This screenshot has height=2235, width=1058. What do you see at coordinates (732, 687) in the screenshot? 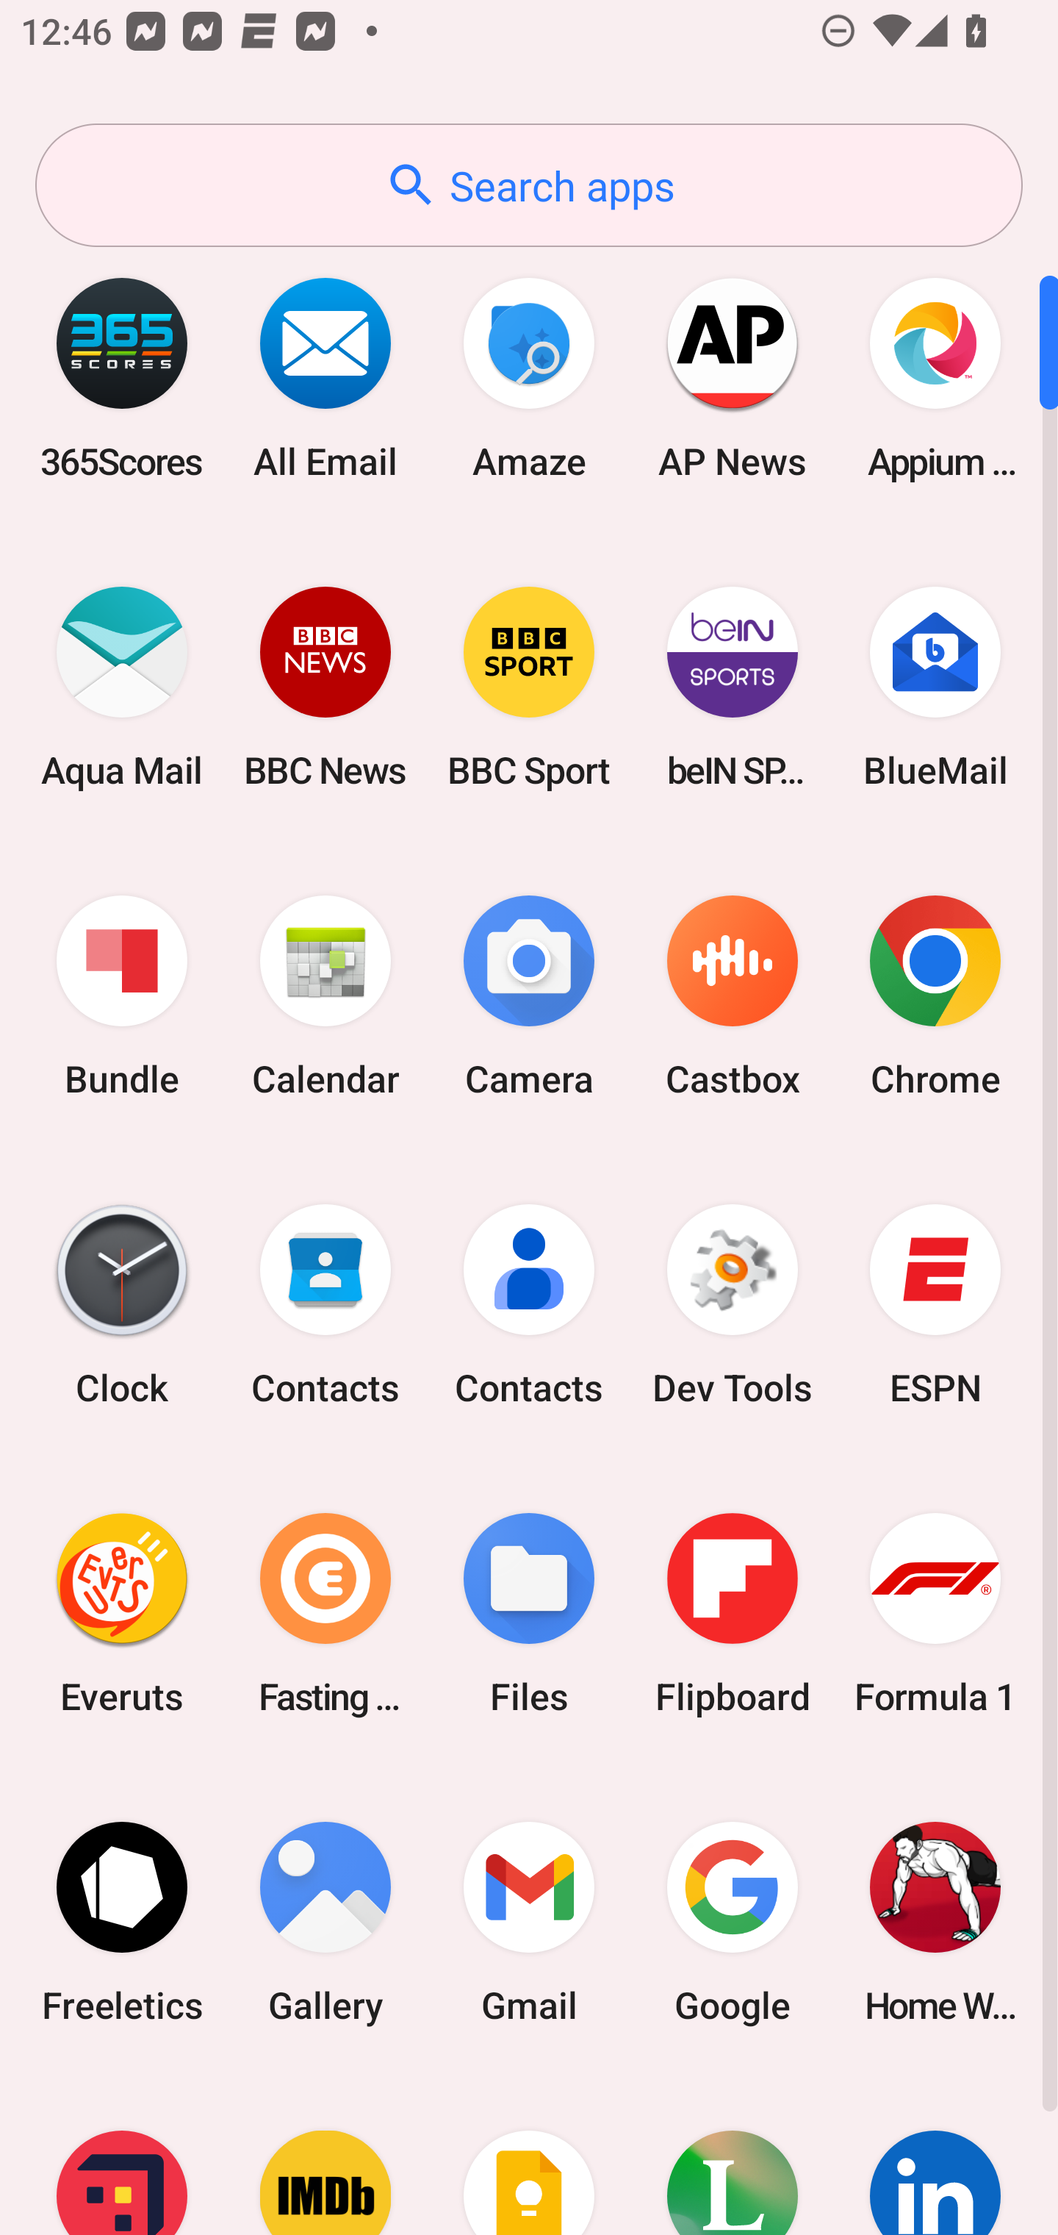
I see `beIN SPORTS` at bounding box center [732, 687].